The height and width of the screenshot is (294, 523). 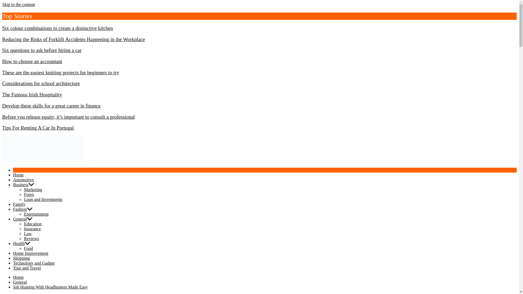 What do you see at coordinates (29, 194) in the screenshot?
I see `Forex` at bounding box center [29, 194].